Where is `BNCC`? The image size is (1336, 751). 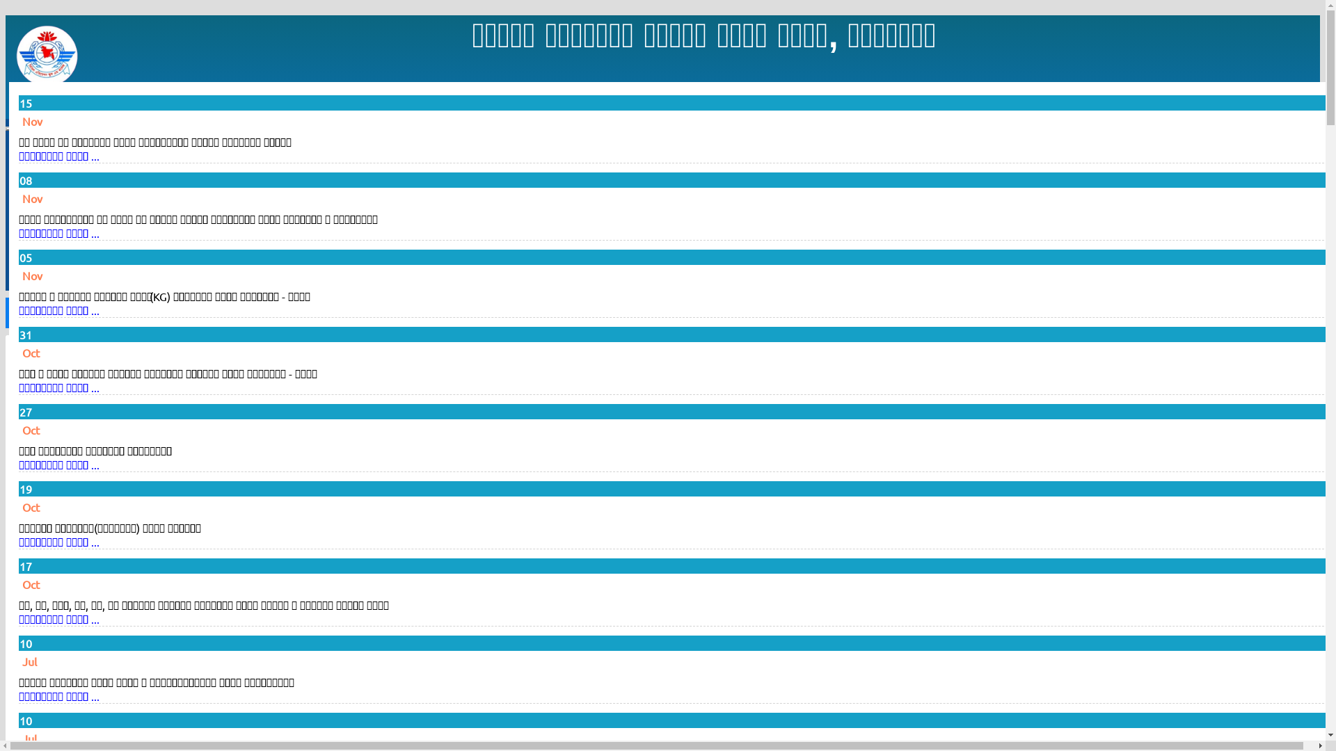 BNCC is located at coordinates (662, 569).